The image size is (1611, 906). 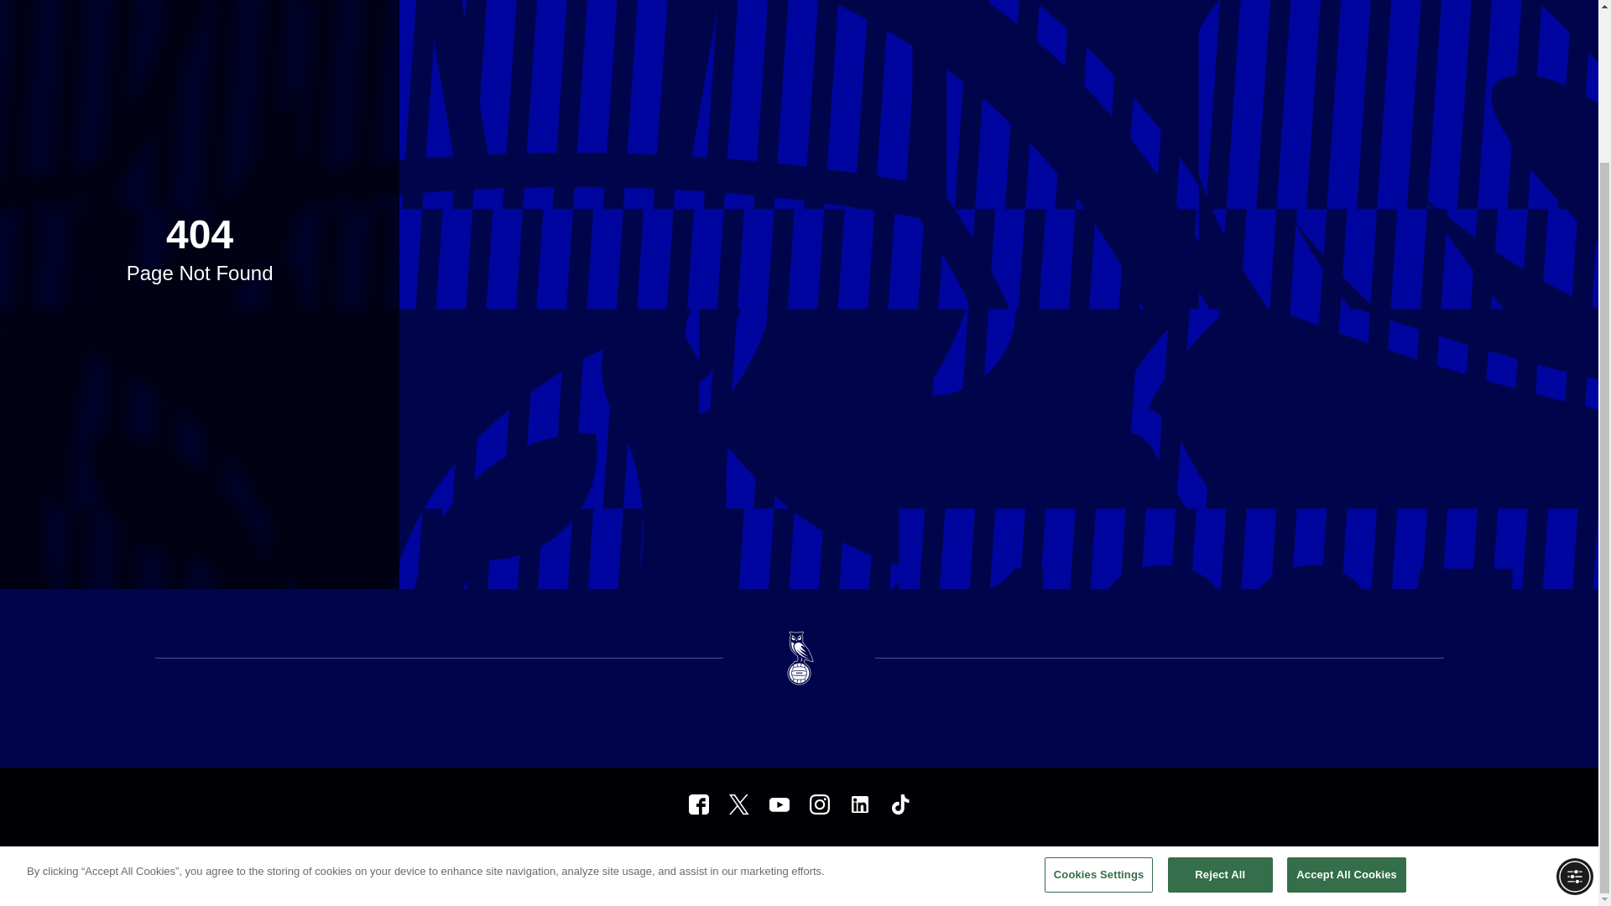 What do you see at coordinates (796, 862) in the screenshot?
I see `Accessibility` at bounding box center [796, 862].